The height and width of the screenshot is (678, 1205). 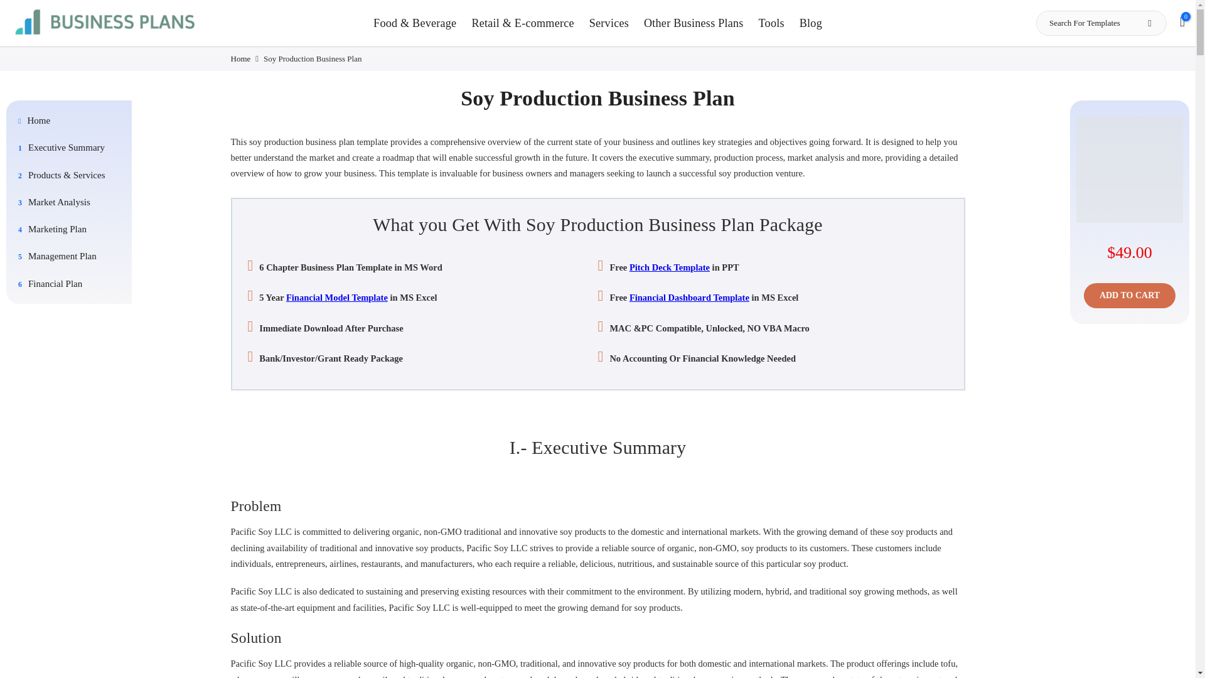 What do you see at coordinates (669, 267) in the screenshot?
I see `Pitch Deck Template` at bounding box center [669, 267].